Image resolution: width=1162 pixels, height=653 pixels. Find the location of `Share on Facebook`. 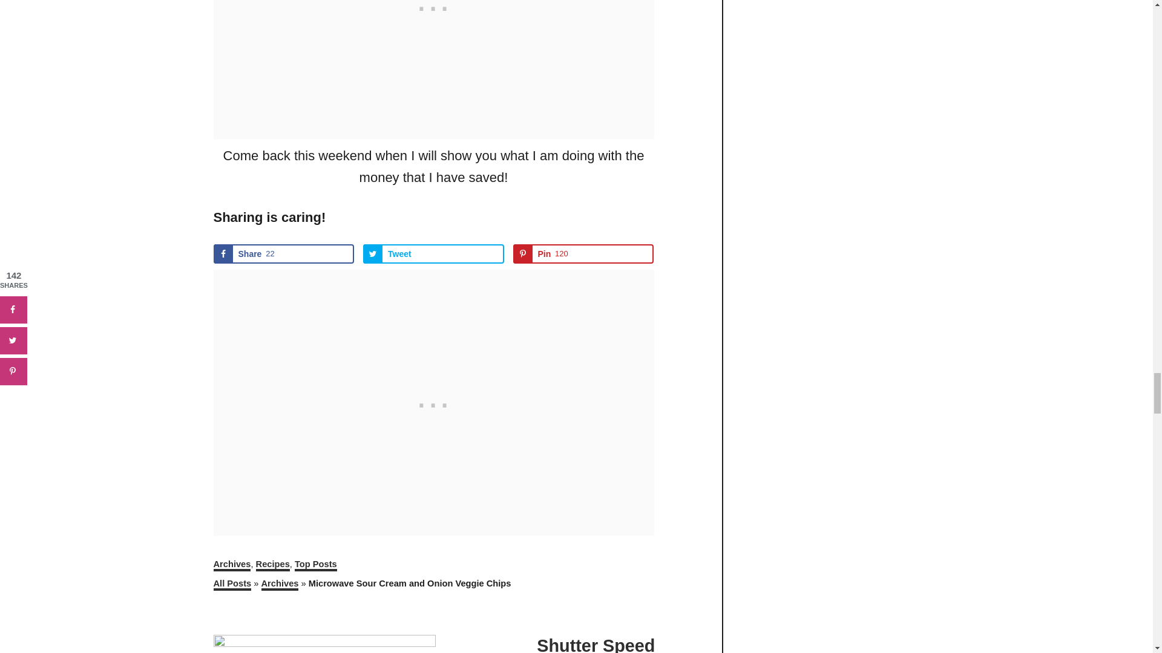

Share on Facebook is located at coordinates (283, 254).